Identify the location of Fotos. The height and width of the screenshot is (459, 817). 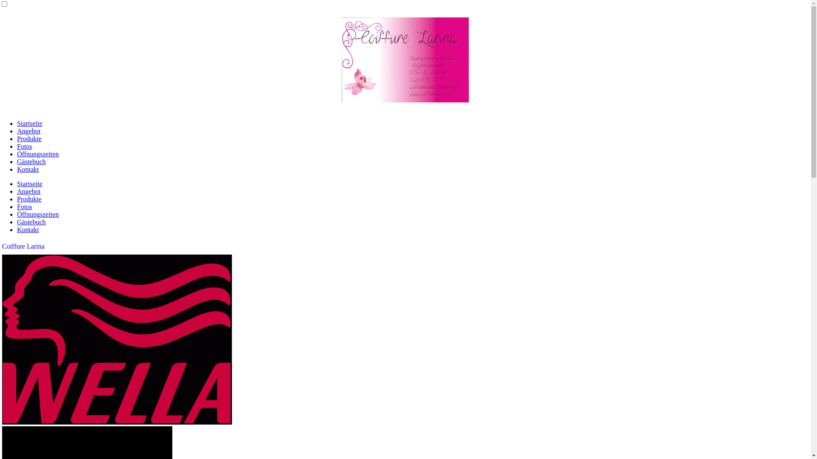
(25, 207).